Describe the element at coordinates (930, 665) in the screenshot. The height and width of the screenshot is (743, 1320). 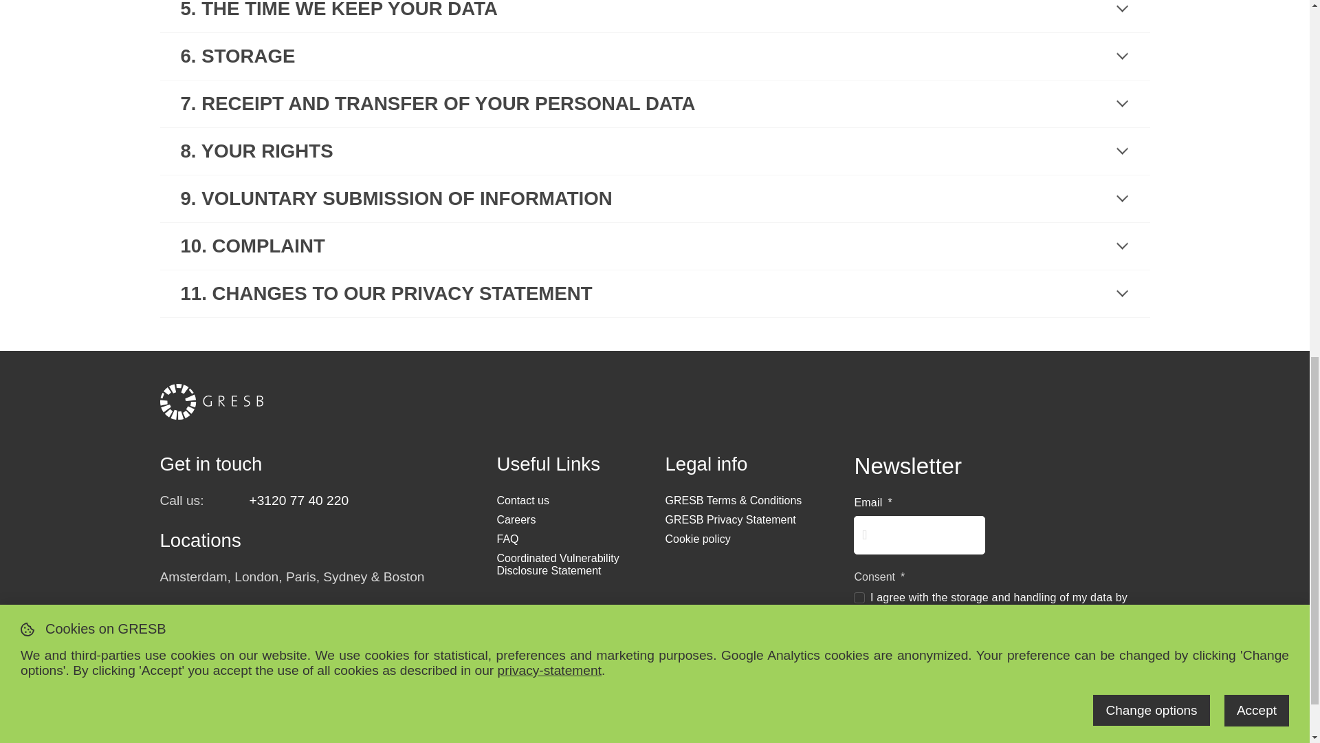
I see `Get the newsletter!` at that location.